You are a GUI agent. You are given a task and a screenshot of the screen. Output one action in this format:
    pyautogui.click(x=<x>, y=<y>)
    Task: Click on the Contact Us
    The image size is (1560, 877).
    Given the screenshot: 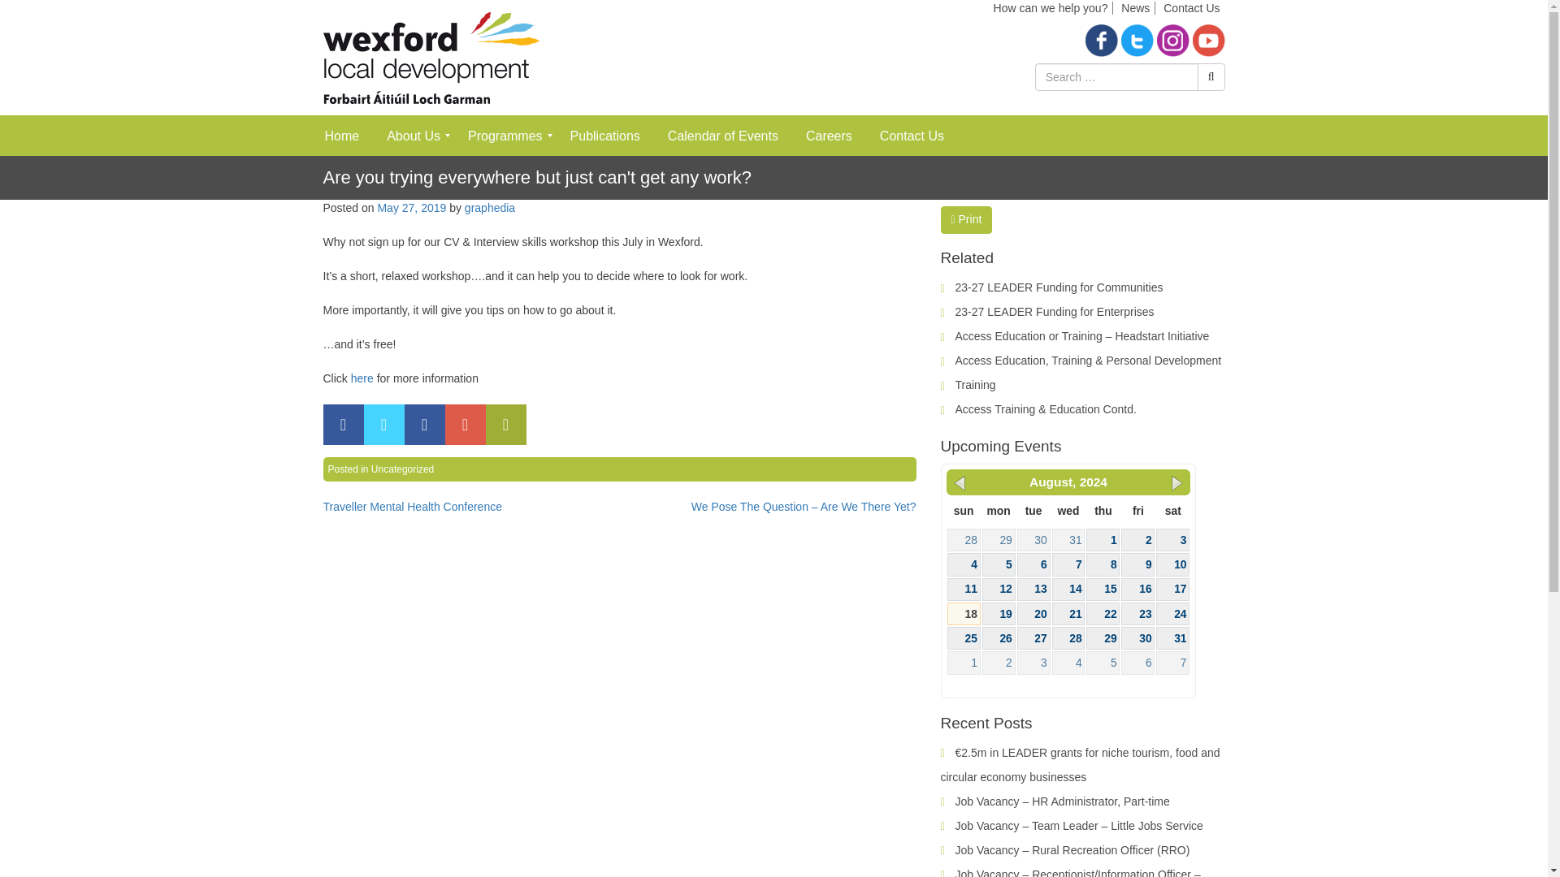 What is the action you would take?
    pyautogui.click(x=1191, y=8)
    